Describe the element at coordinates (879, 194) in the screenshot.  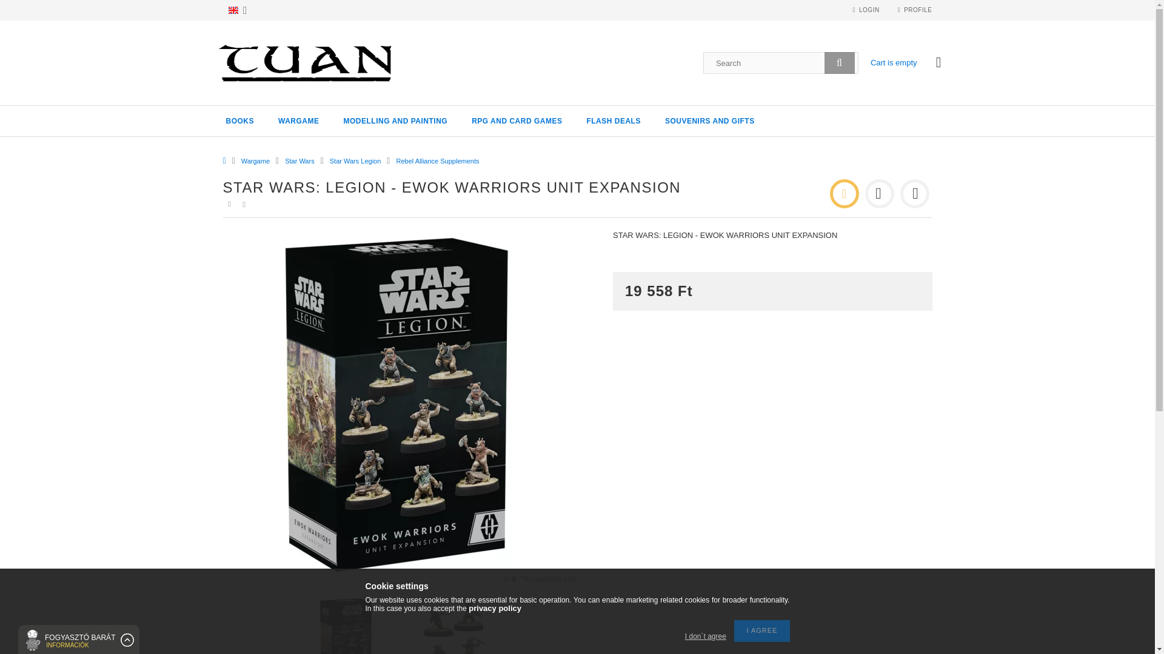
I see `Previous product` at that location.